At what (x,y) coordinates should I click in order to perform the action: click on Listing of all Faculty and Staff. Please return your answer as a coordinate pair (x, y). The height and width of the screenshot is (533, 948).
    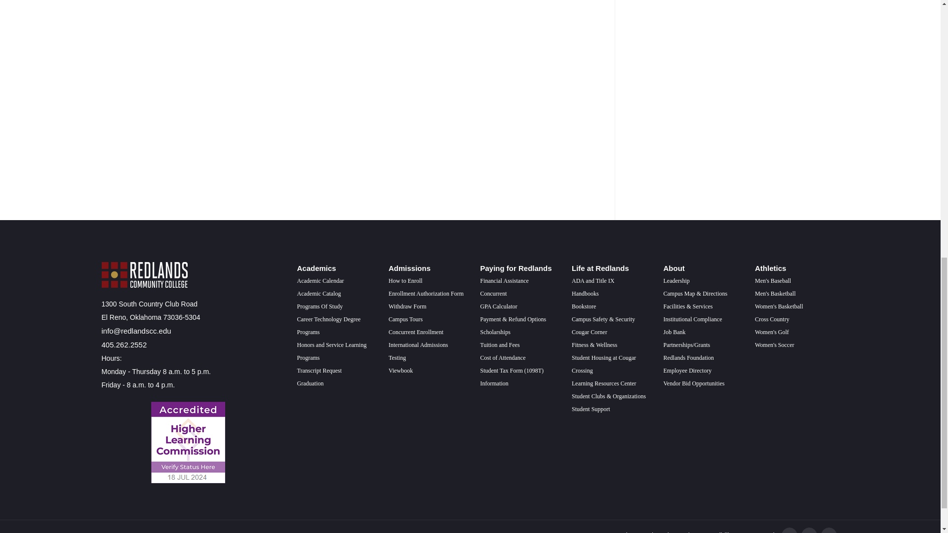
    Looking at the image, I should click on (687, 371).